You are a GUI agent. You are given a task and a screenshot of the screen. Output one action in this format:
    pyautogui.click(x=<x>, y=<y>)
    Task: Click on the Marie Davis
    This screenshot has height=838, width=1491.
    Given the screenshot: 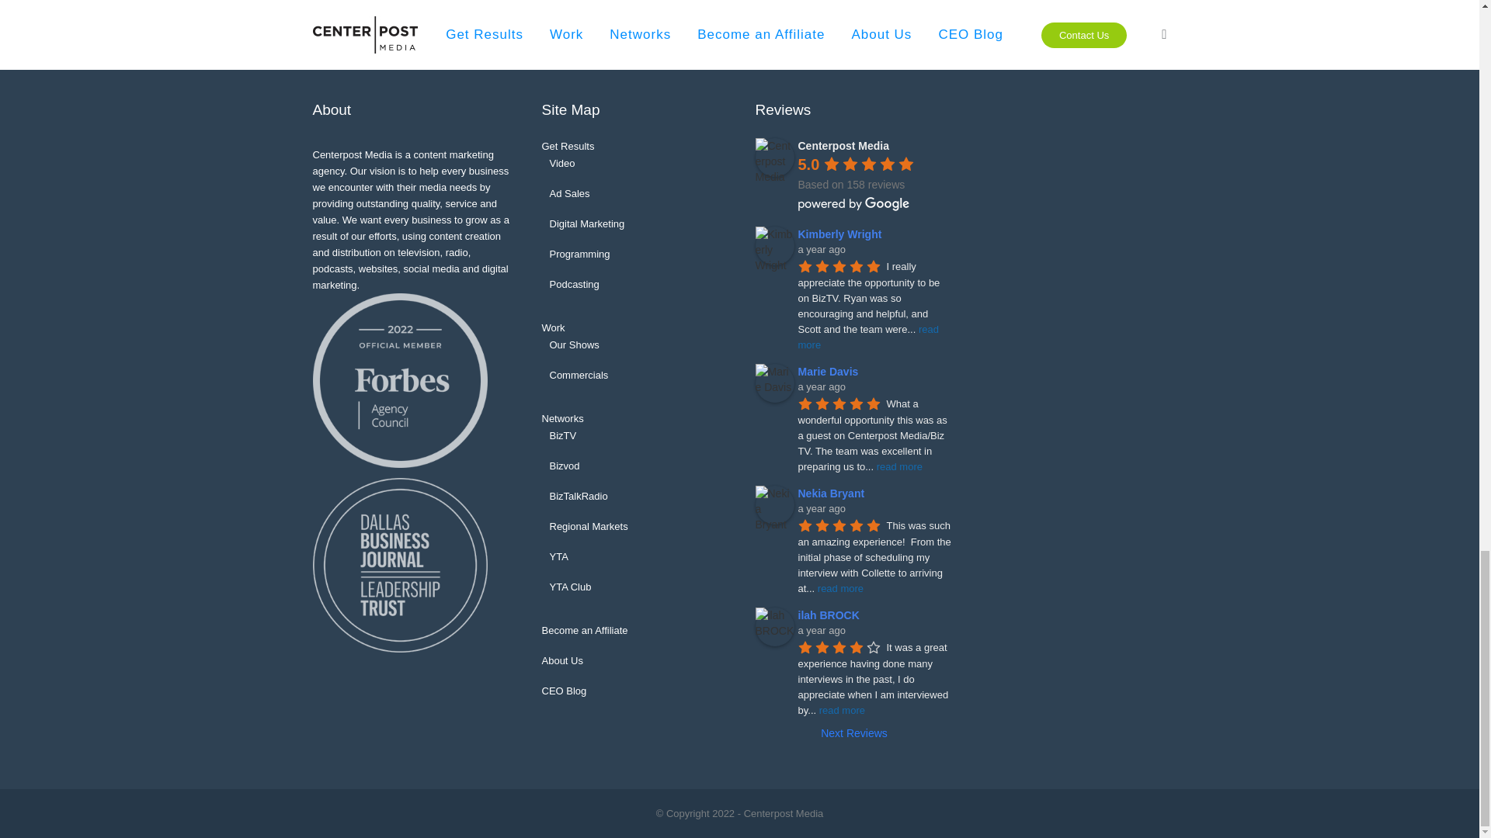 What is the action you would take?
    pyautogui.click(x=773, y=383)
    